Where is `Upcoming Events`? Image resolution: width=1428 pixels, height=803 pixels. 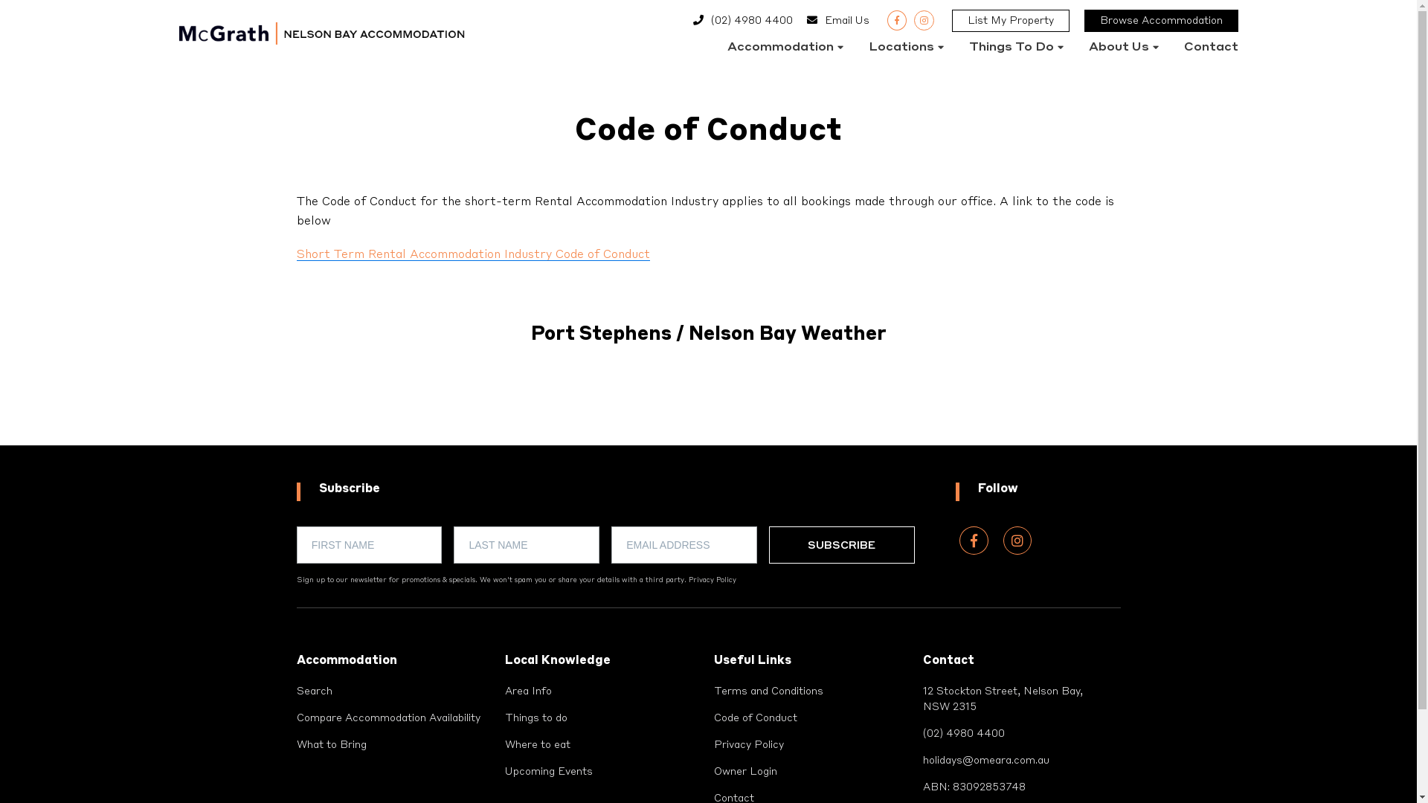
Upcoming Events is located at coordinates (549, 772).